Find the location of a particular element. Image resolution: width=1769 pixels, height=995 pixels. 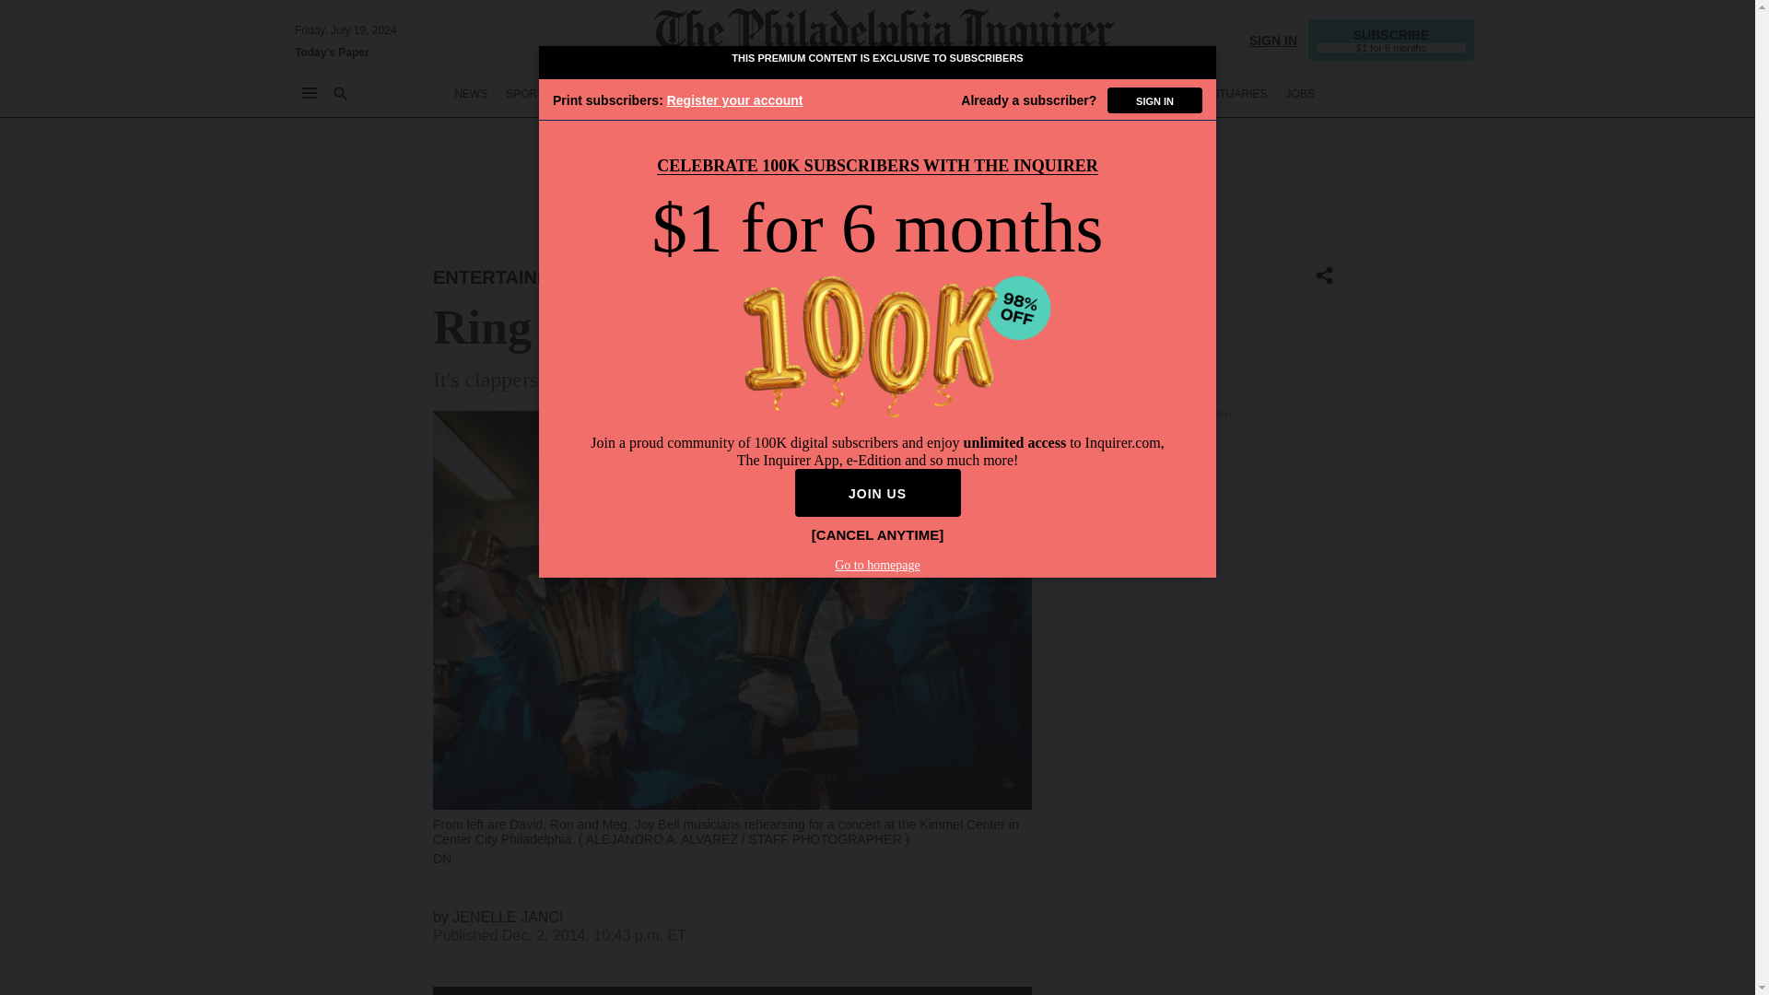

Share Icon is located at coordinates (1325, 276).